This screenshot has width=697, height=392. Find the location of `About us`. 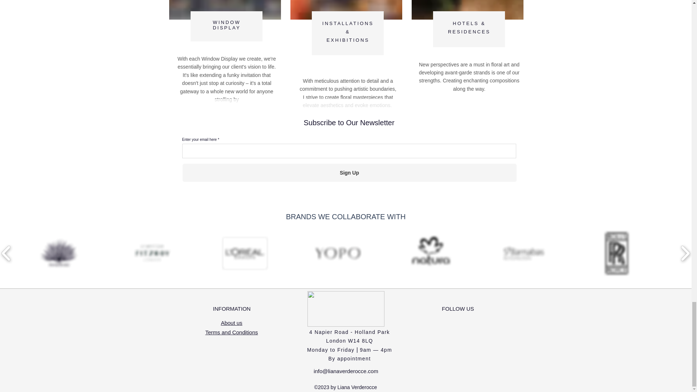

About us is located at coordinates (231, 323).